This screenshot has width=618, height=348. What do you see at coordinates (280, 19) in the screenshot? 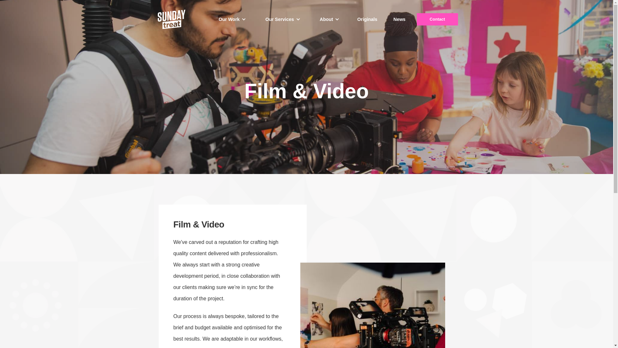
I see `Our Services` at bounding box center [280, 19].